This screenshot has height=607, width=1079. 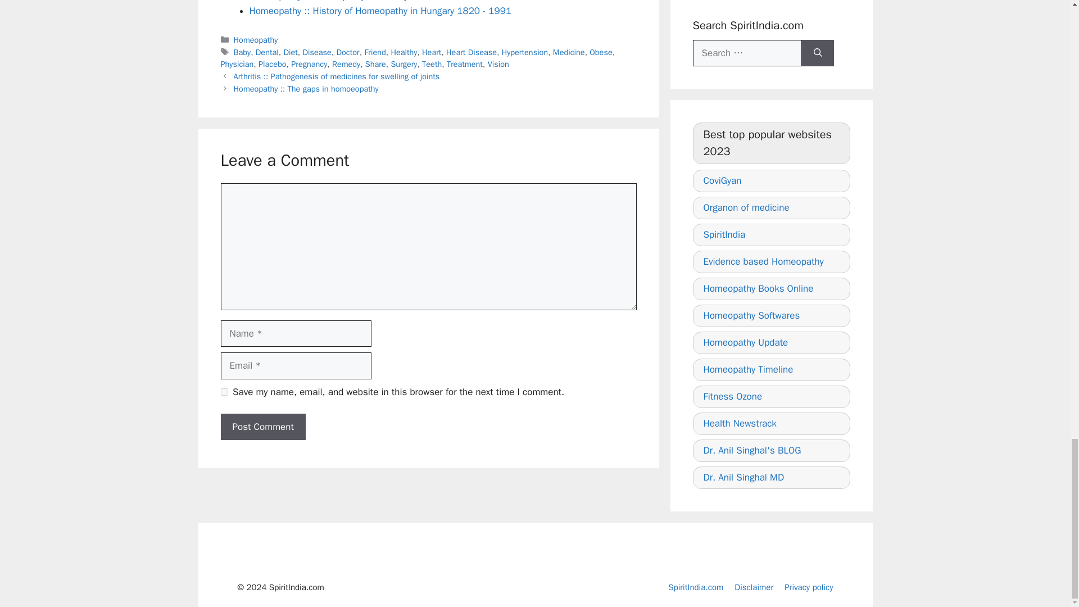 What do you see at coordinates (747, 53) in the screenshot?
I see `Search for:` at bounding box center [747, 53].